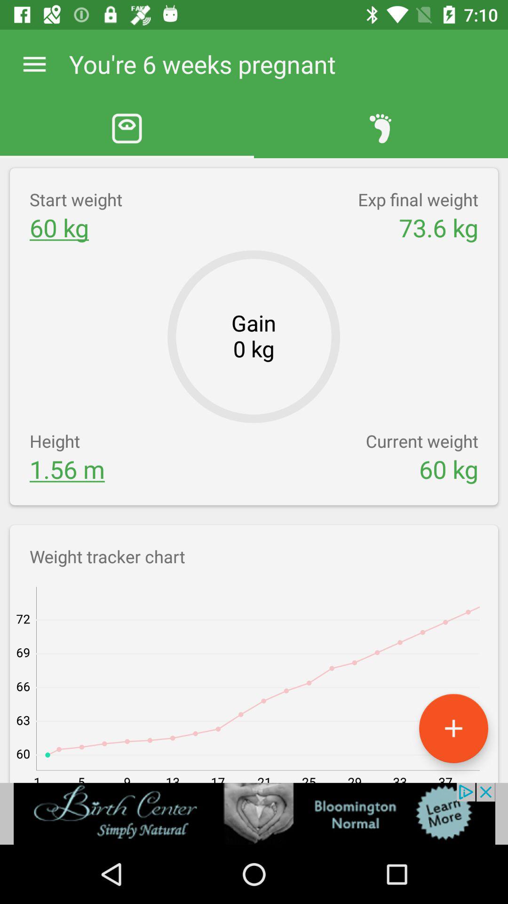 Image resolution: width=508 pixels, height=904 pixels. Describe the element at coordinates (453, 728) in the screenshot. I see `maximize button` at that location.